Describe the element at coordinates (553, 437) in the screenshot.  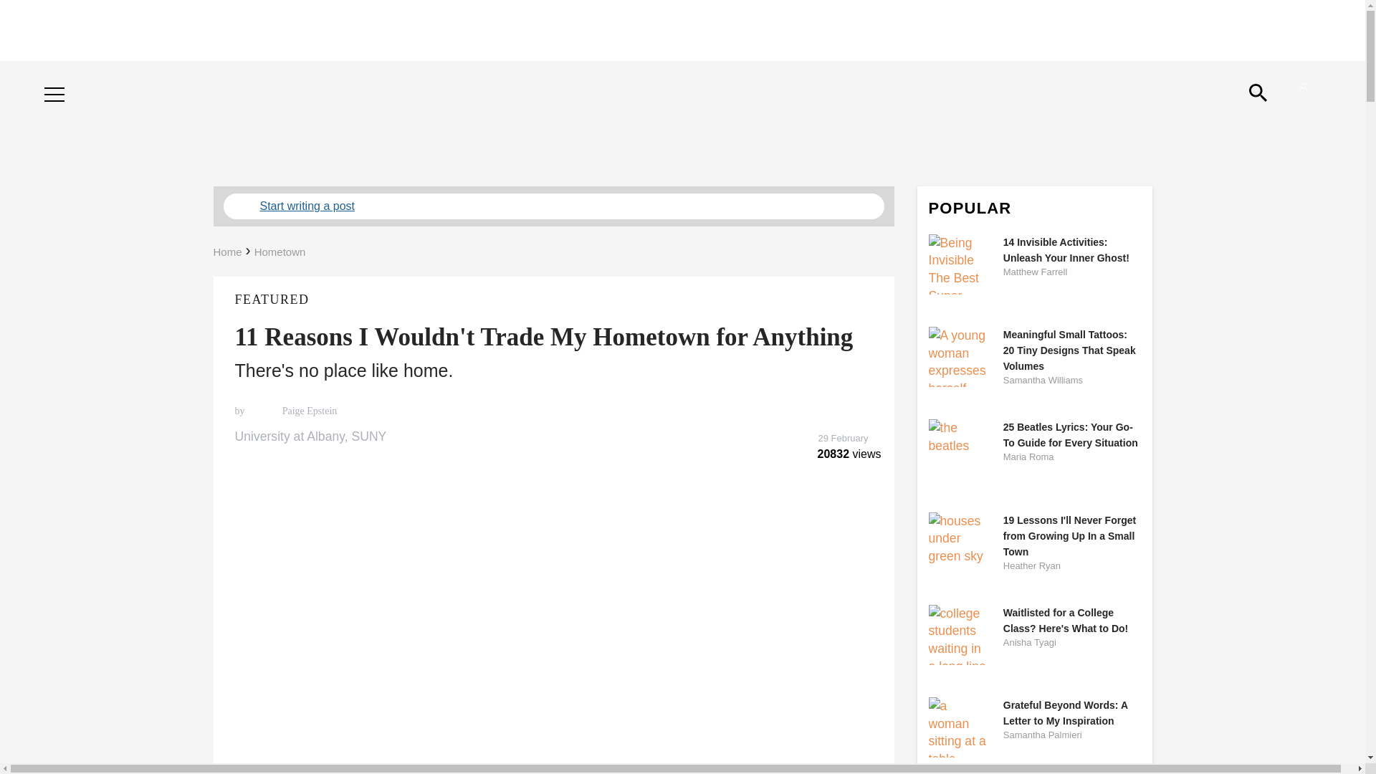
I see `University at Albany, SUNY` at that location.